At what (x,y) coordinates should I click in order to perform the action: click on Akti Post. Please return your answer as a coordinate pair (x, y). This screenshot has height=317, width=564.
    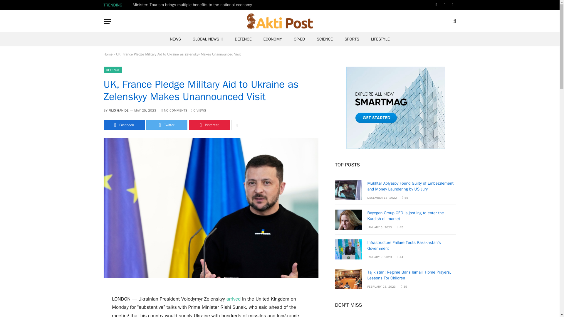
    Looking at the image, I should click on (280, 21).